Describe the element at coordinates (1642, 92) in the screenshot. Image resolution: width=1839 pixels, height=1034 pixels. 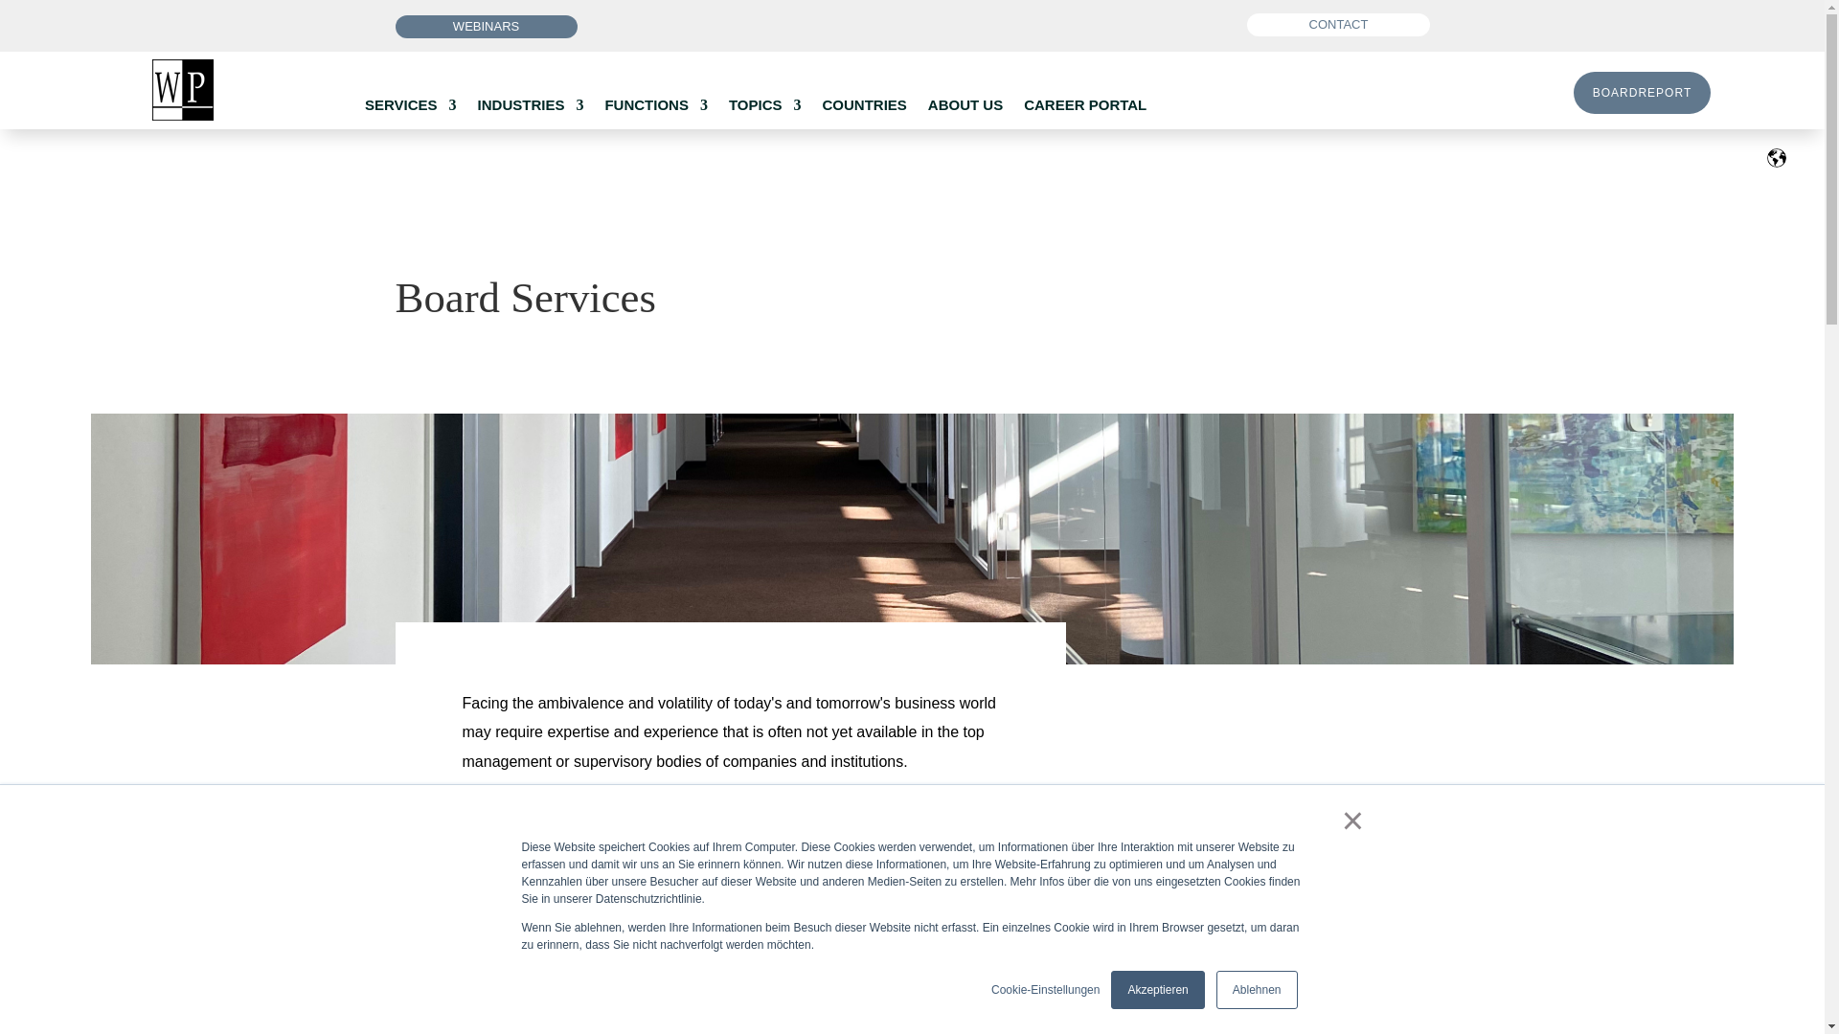
I see `Boardreport` at that location.